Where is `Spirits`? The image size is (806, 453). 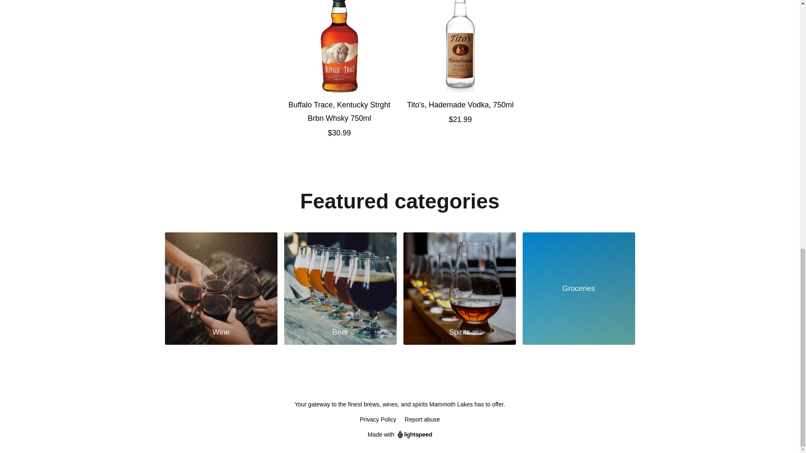
Spirits is located at coordinates (459, 289).